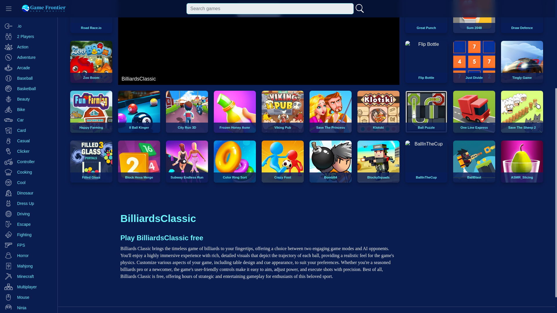 The image size is (557, 313). Describe the element at coordinates (28, 270) in the screenshot. I see `Tower Defence` at that location.